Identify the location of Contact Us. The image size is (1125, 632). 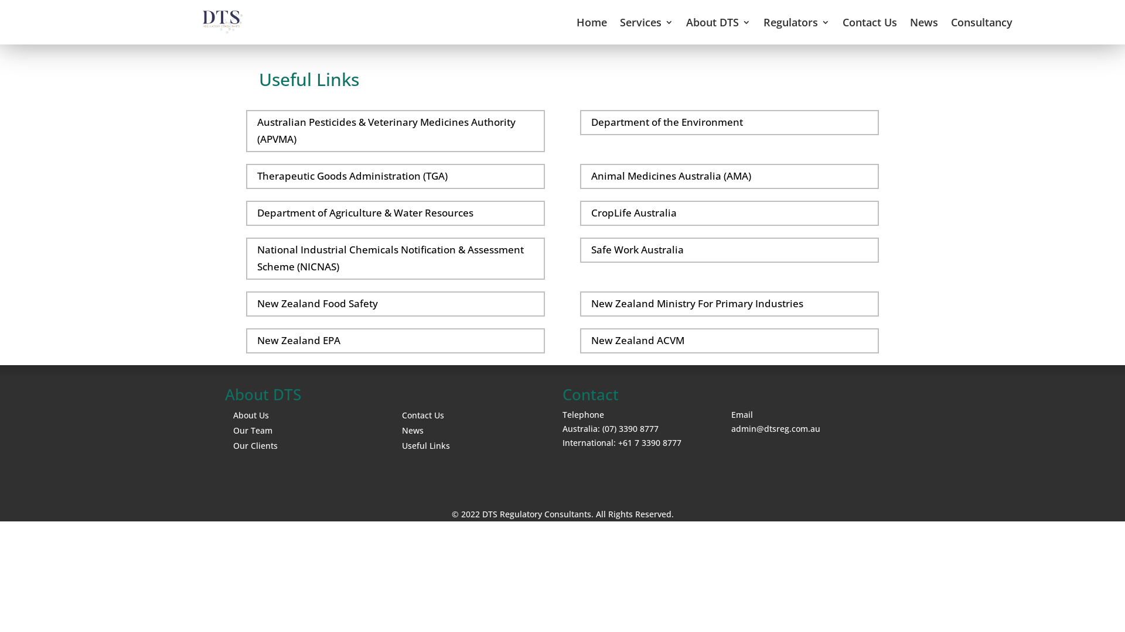
(870, 22).